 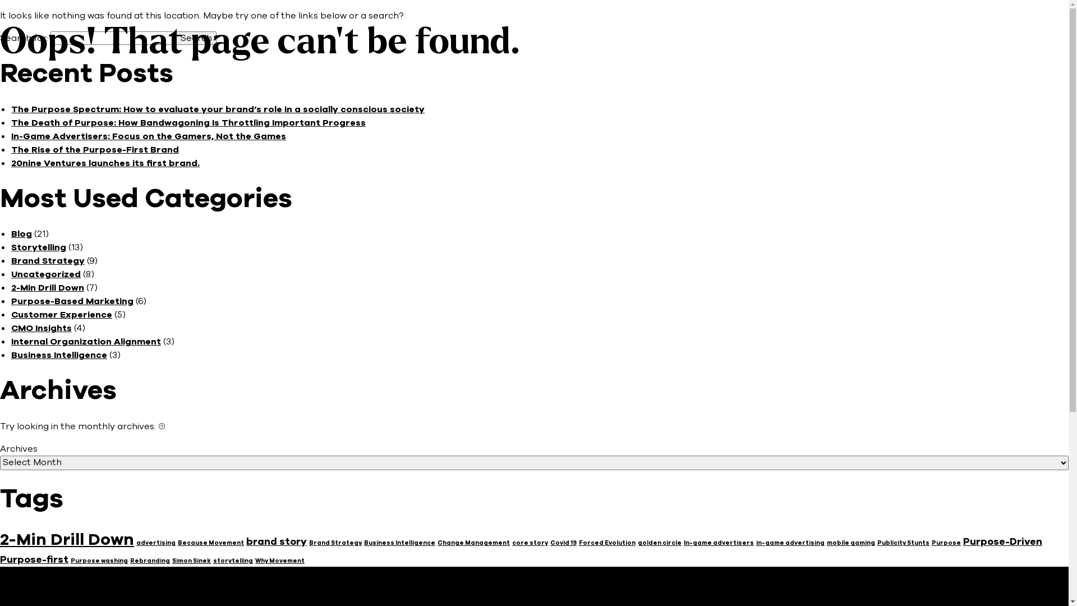 What do you see at coordinates (34, 559) in the screenshot?
I see `Purpose-first` at bounding box center [34, 559].